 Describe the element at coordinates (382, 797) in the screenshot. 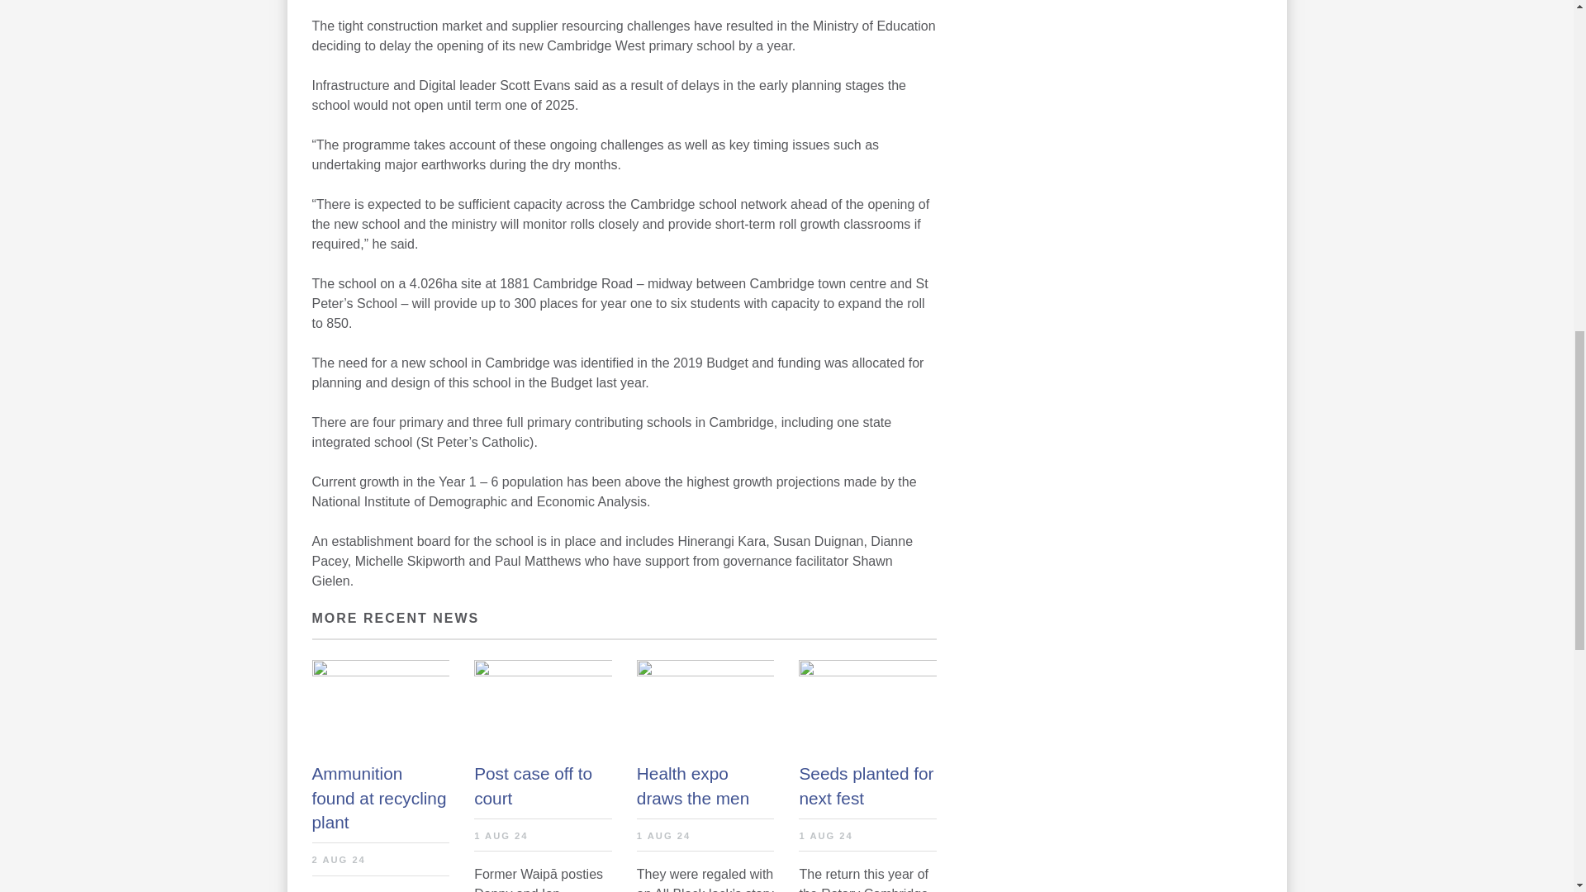

I see `Ammunition found at recycling plant` at that location.